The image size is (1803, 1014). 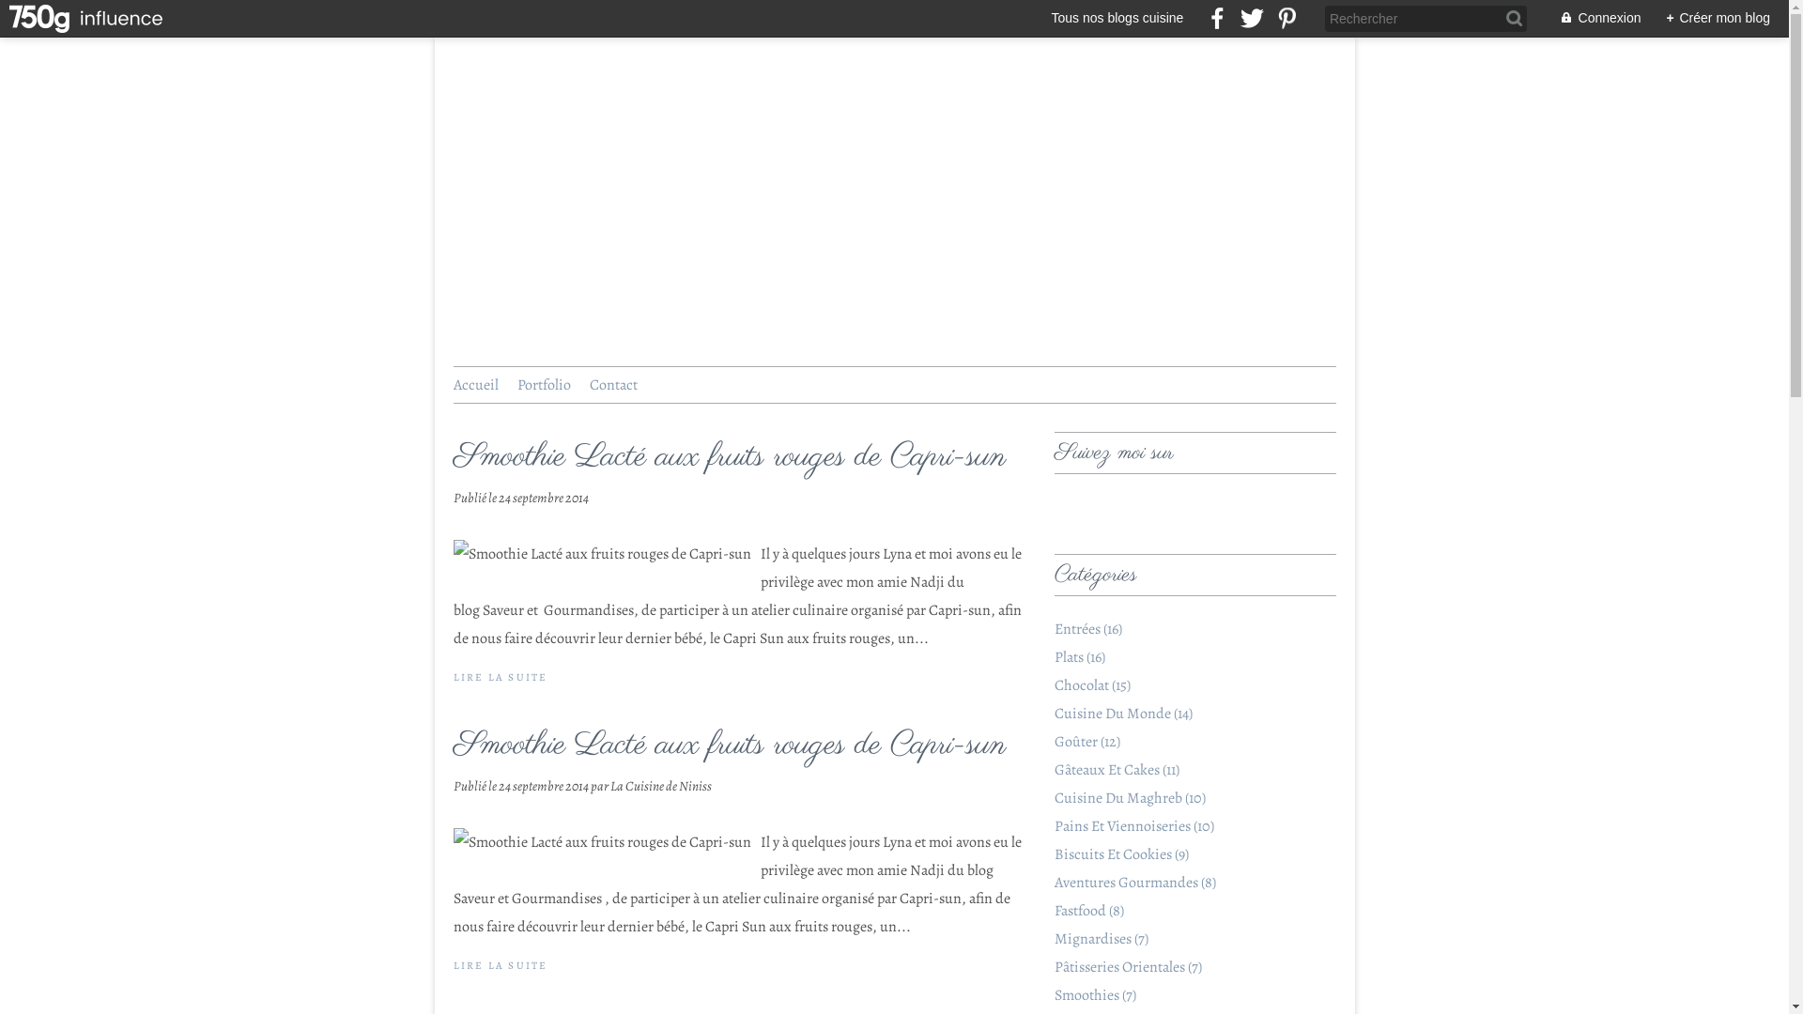 What do you see at coordinates (1217, 19) in the screenshot?
I see ` facebook` at bounding box center [1217, 19].